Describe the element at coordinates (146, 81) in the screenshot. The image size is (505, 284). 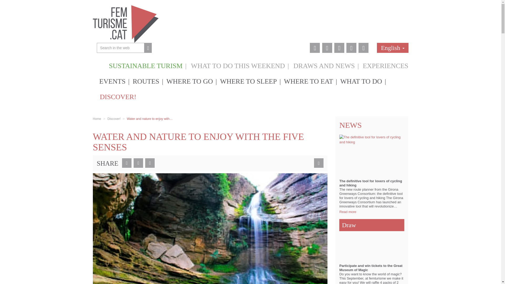
I see `Routes` at that location.